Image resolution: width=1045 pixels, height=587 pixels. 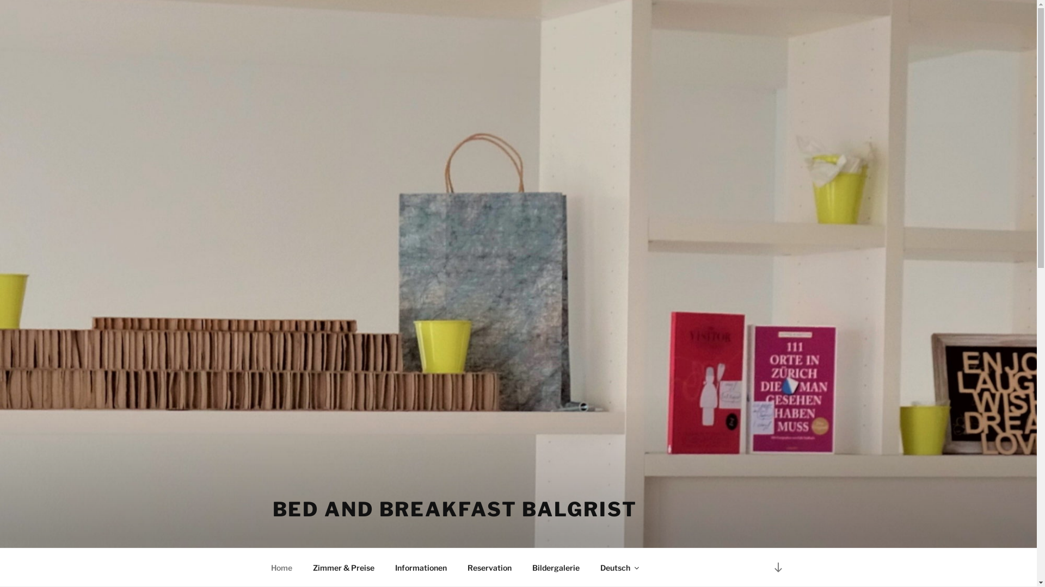 I want to click on Zum Inhalt nach unten scrollen, so click(x=778, y=567).